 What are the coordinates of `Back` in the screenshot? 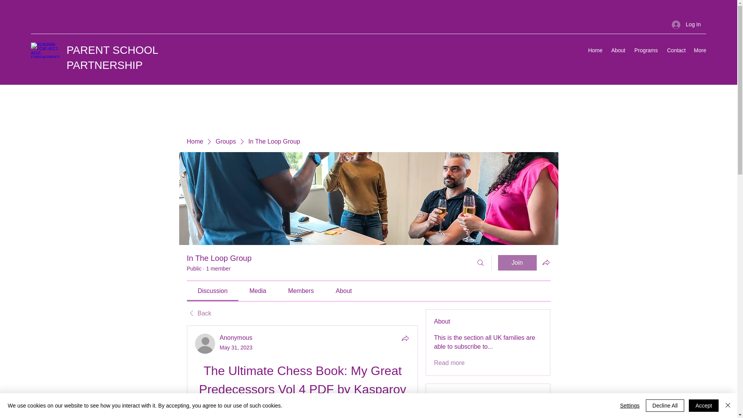 It's located at (199, 313).